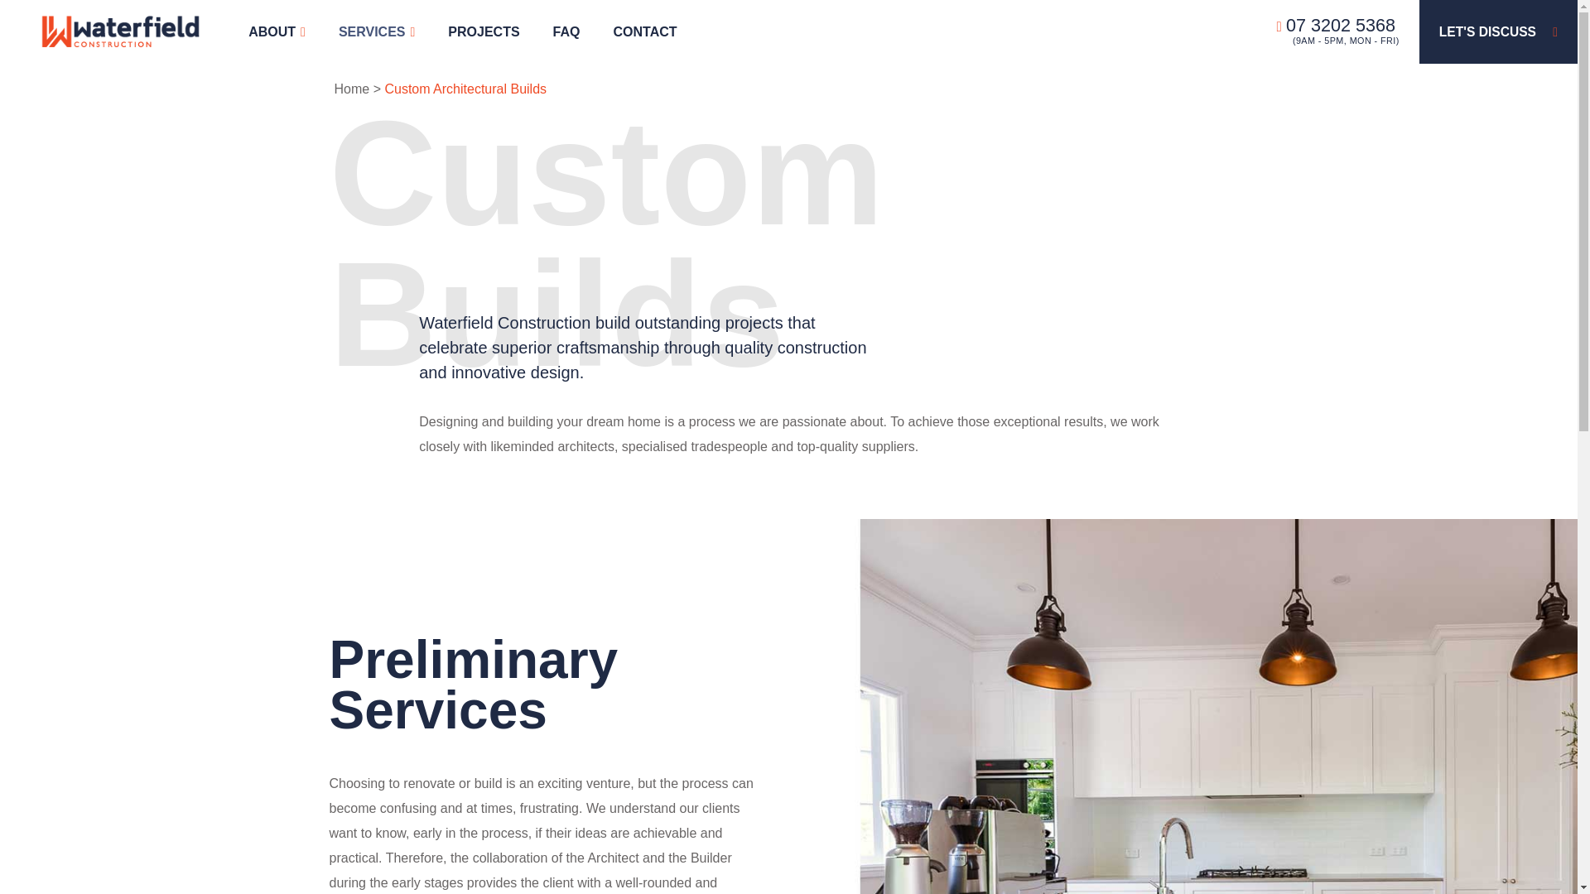 The height and width of the screenshot is (894, 1590). I want to click on ABOUT, so click(277, 31).